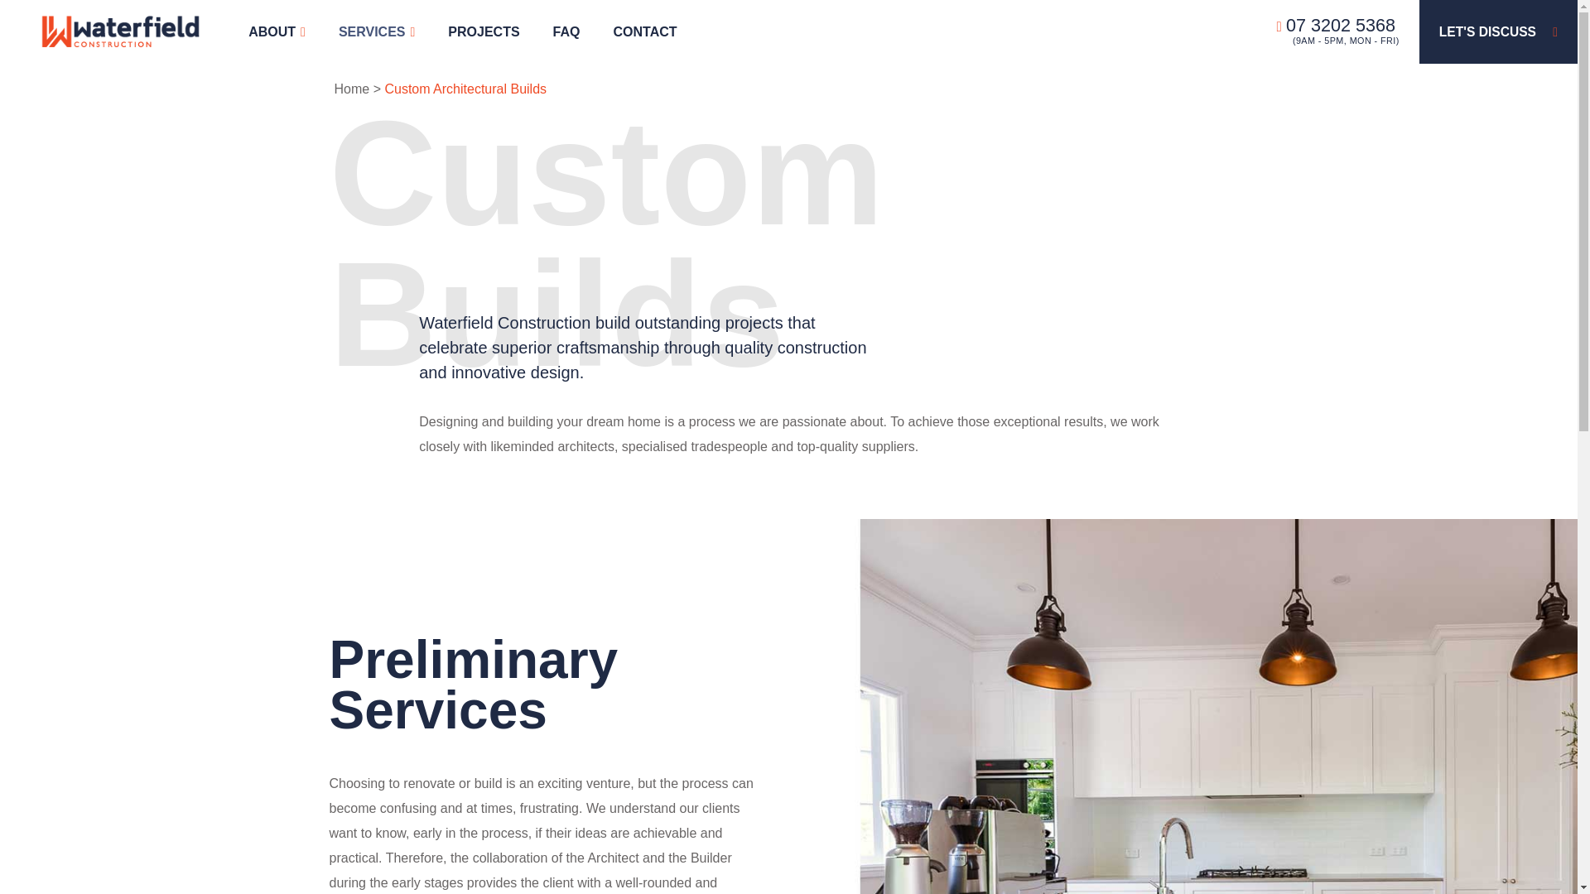 The height and width of the screenshot is (894, 1590). I want to click on ABOUT, so click(277, 31).